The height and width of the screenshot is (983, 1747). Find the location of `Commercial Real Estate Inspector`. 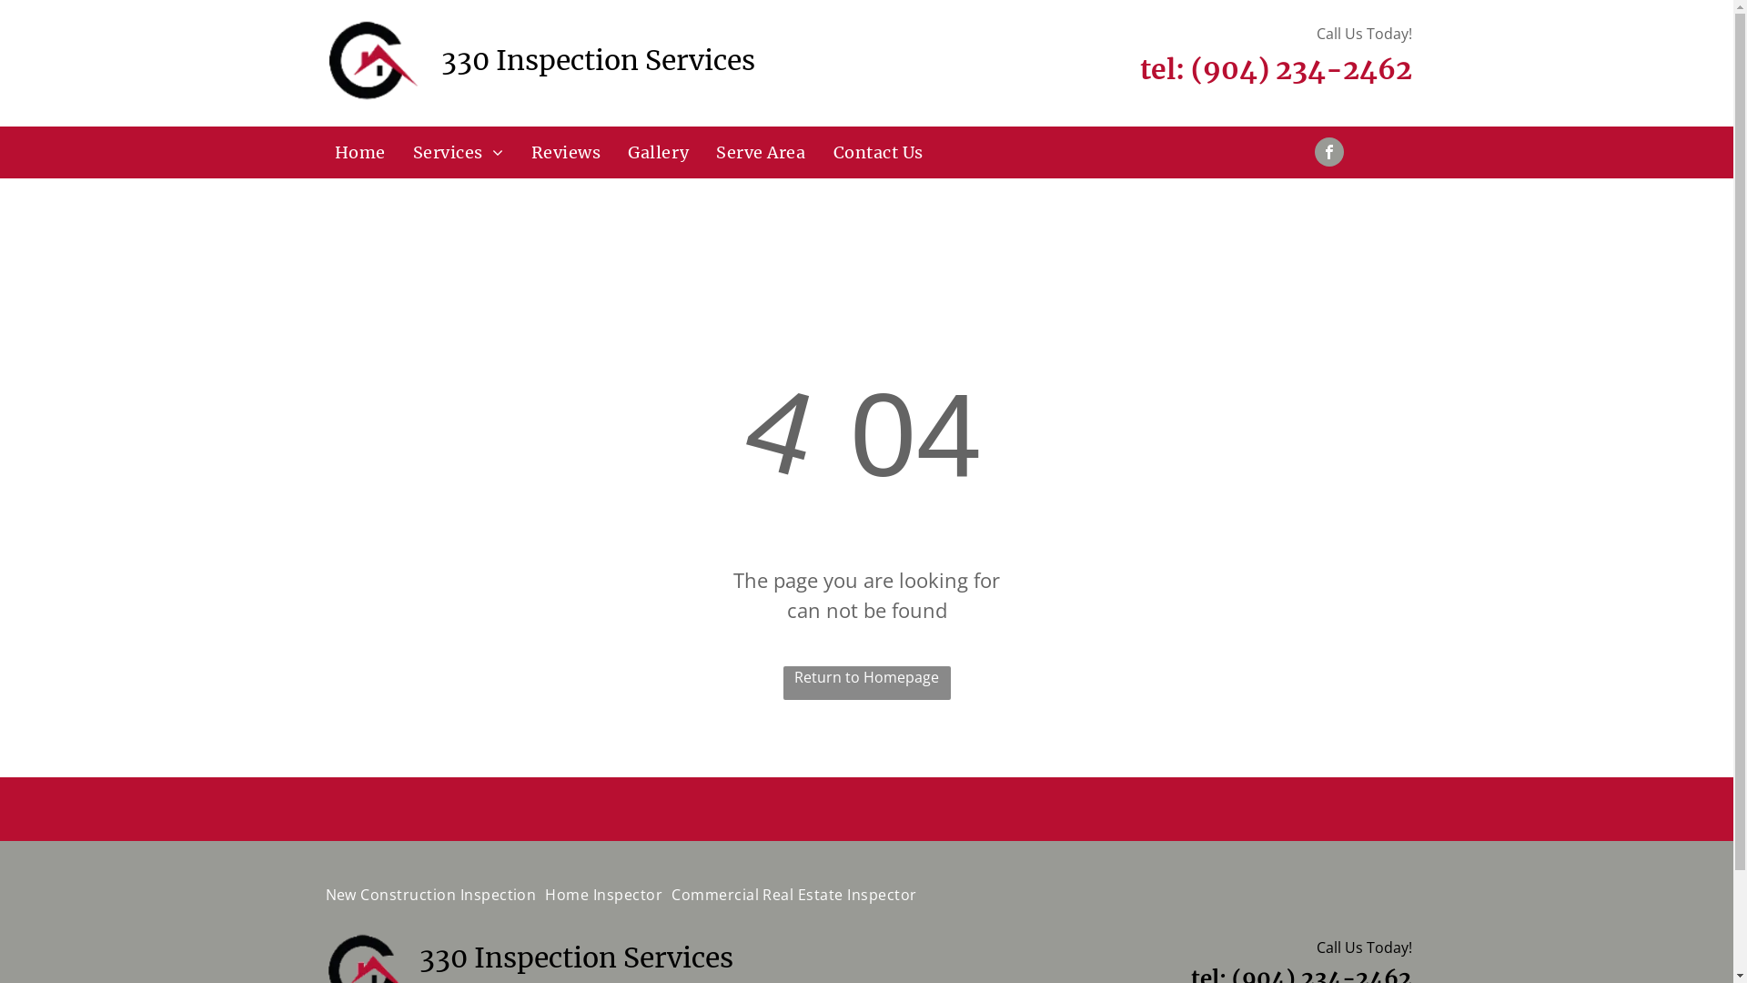

Commercial Real Estate Inspector is located at coordinates (793, 895).